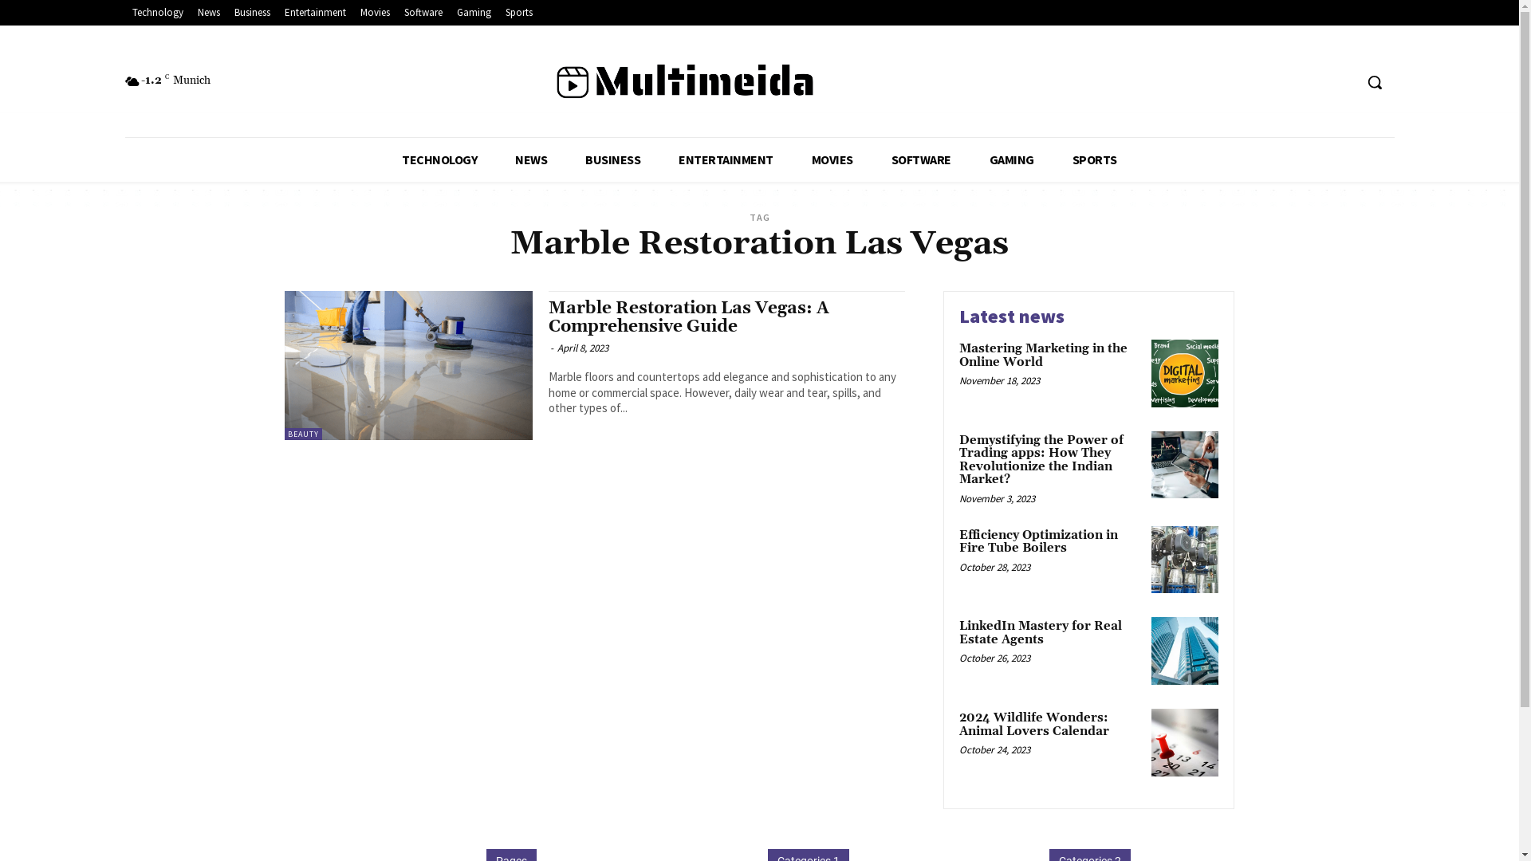 The width and height of the screenshot is (1531, 861). Describe the element at coordinates (518, 13) in the screenshot. I see `Sports` at that location.